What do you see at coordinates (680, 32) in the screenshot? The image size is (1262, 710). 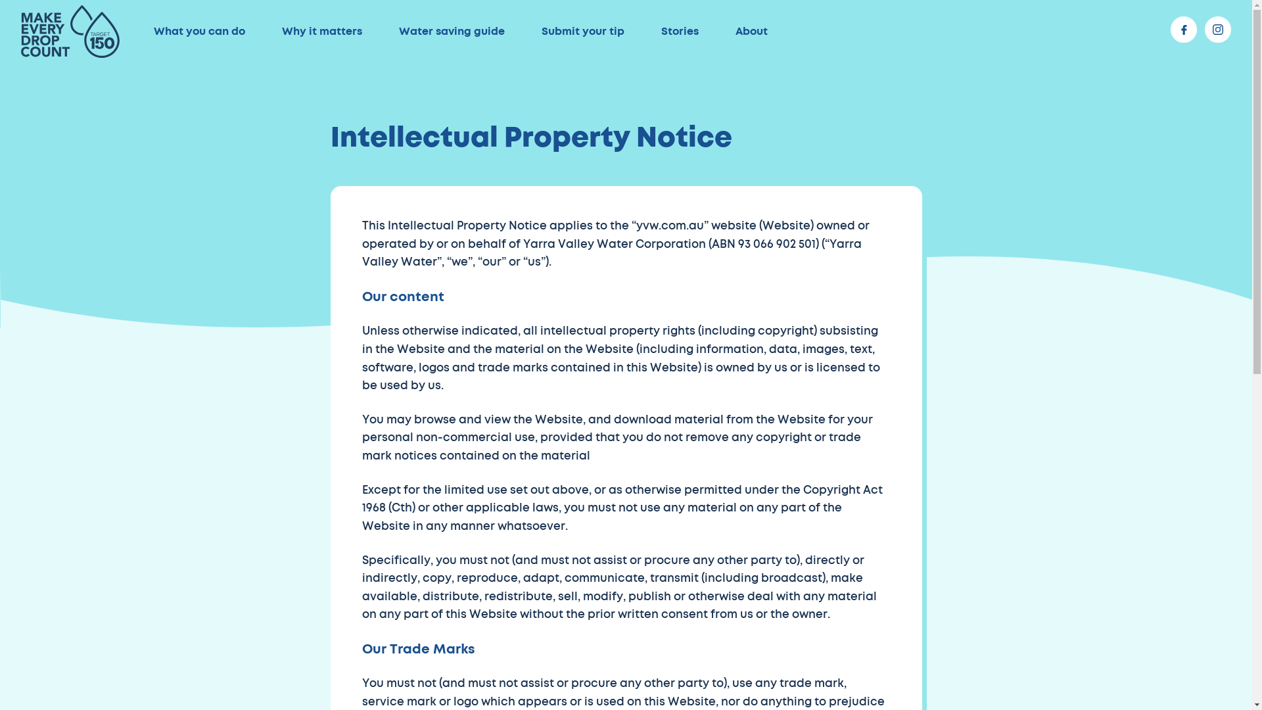 I see `Stories` at bounding box center [680, 32].